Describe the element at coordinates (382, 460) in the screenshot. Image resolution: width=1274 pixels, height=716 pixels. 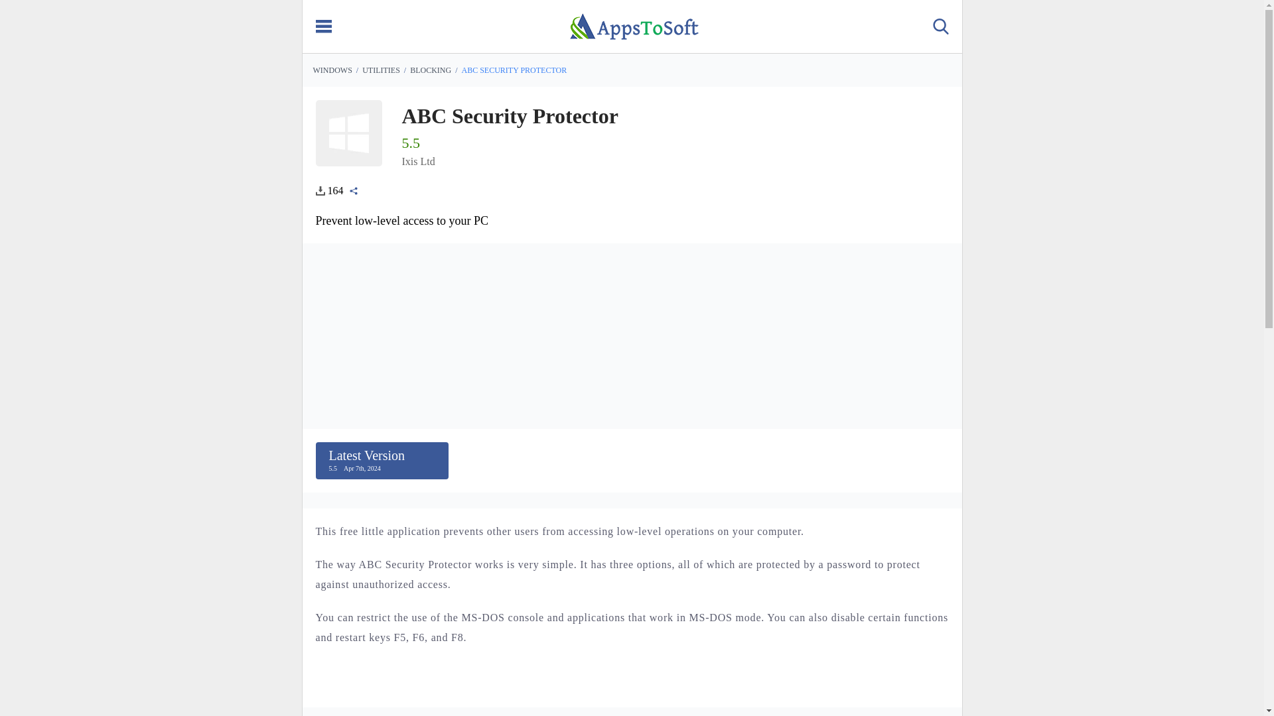
I see `UTILITIES` at that location.